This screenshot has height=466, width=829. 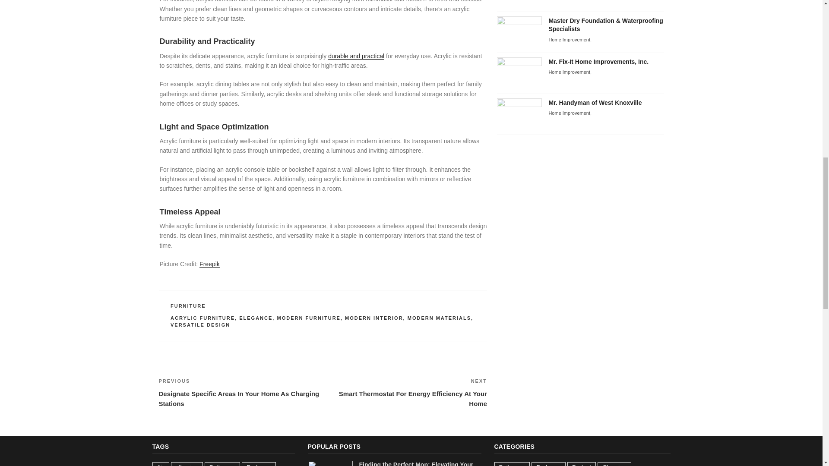 I want to click on ACRYLIC FURNITURE, so click(x=203, y=308).